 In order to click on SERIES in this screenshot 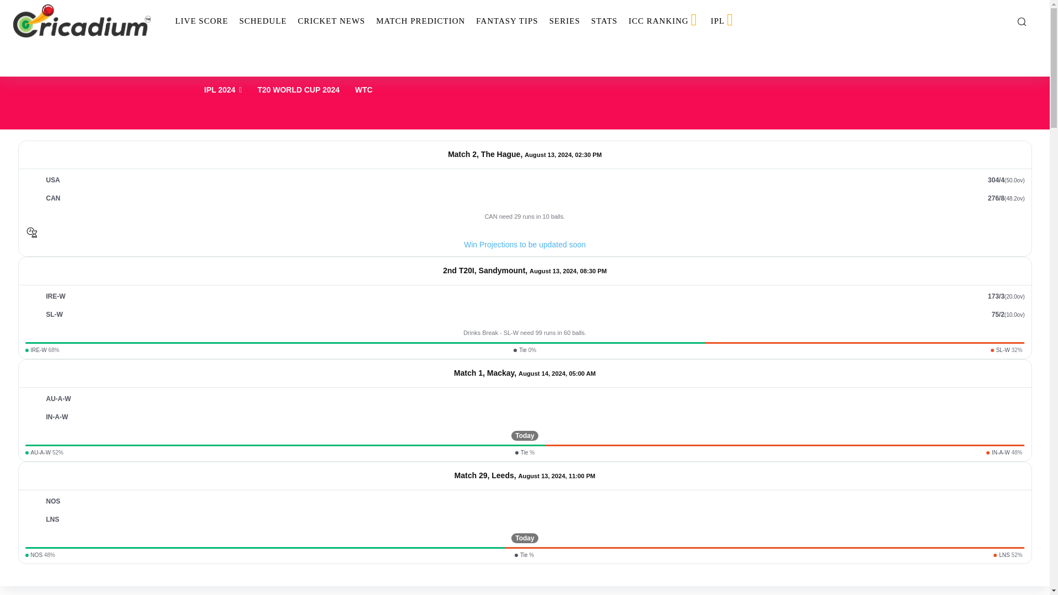, I will do `click(564, 21)`.